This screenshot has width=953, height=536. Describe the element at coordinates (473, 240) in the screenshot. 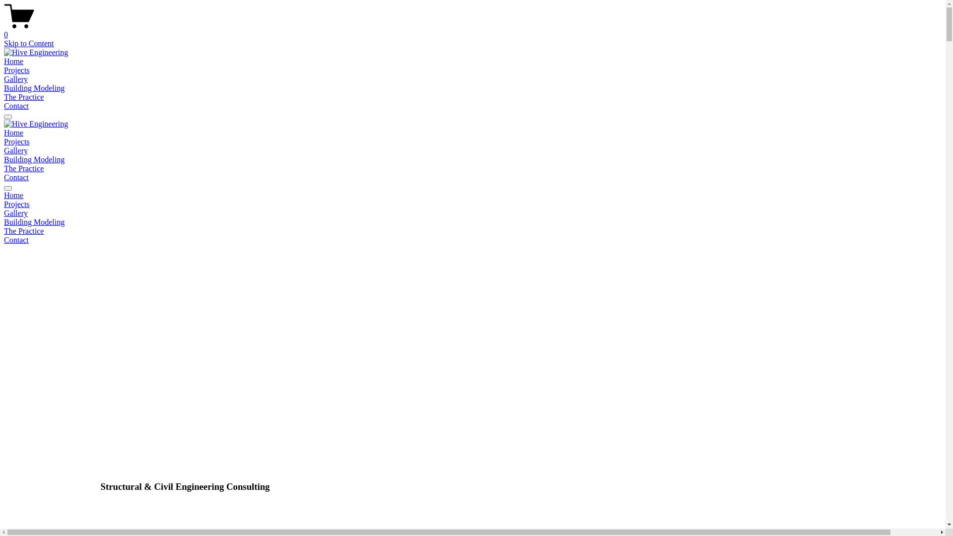

I see `Contact` at that location.